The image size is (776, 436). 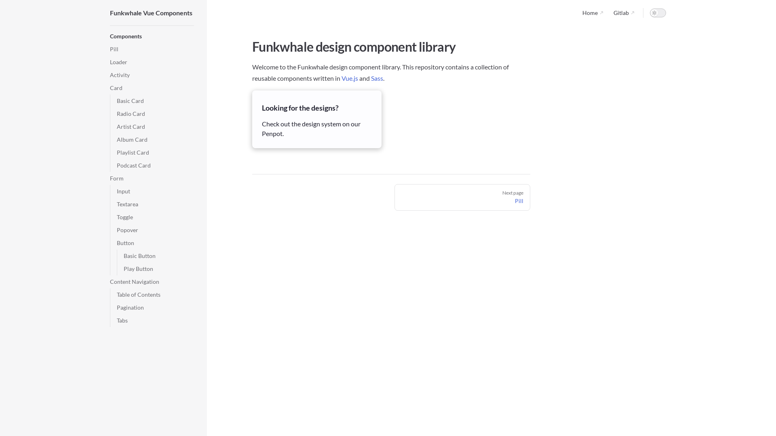 I want to click on Input, so click(x=155, y=191).